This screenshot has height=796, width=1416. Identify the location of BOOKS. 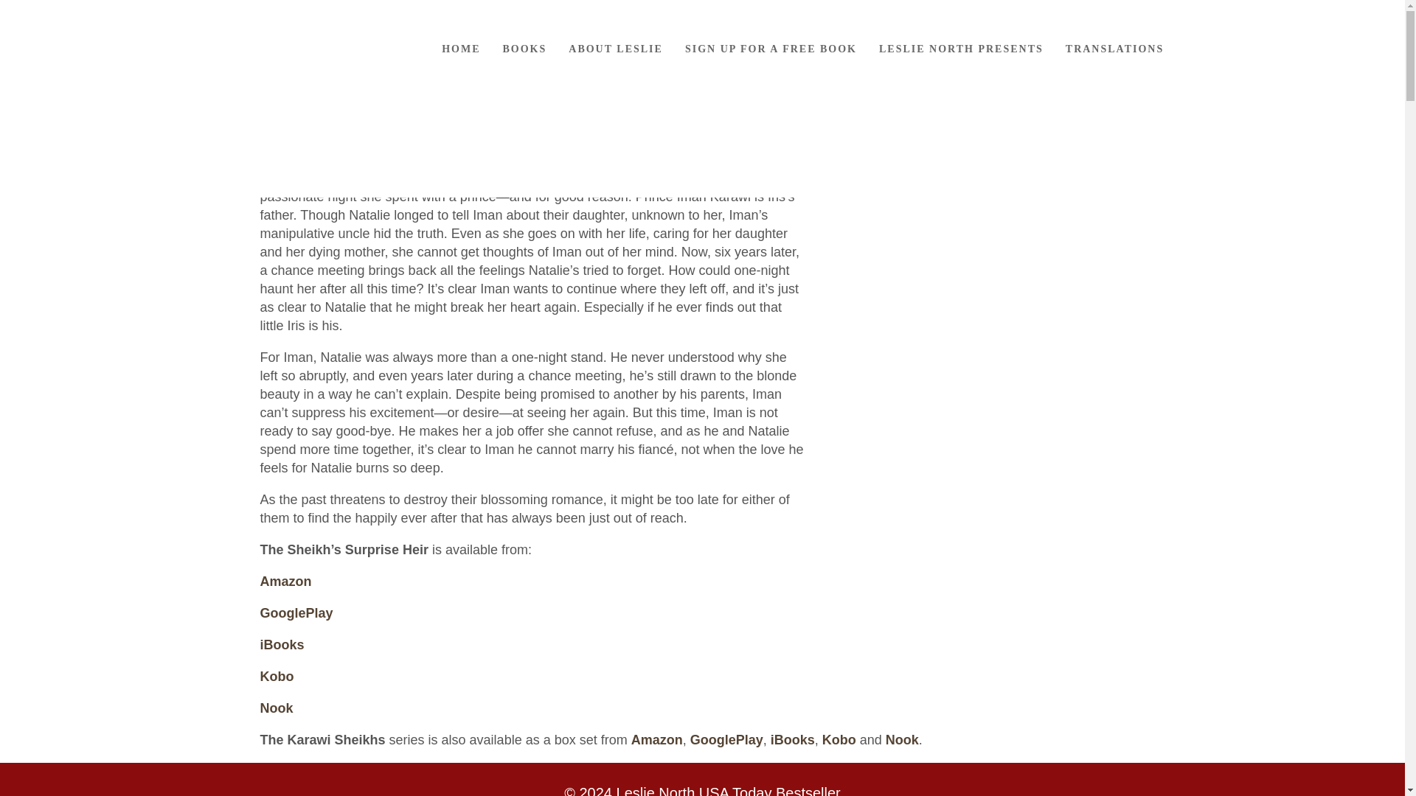
(524, 49).